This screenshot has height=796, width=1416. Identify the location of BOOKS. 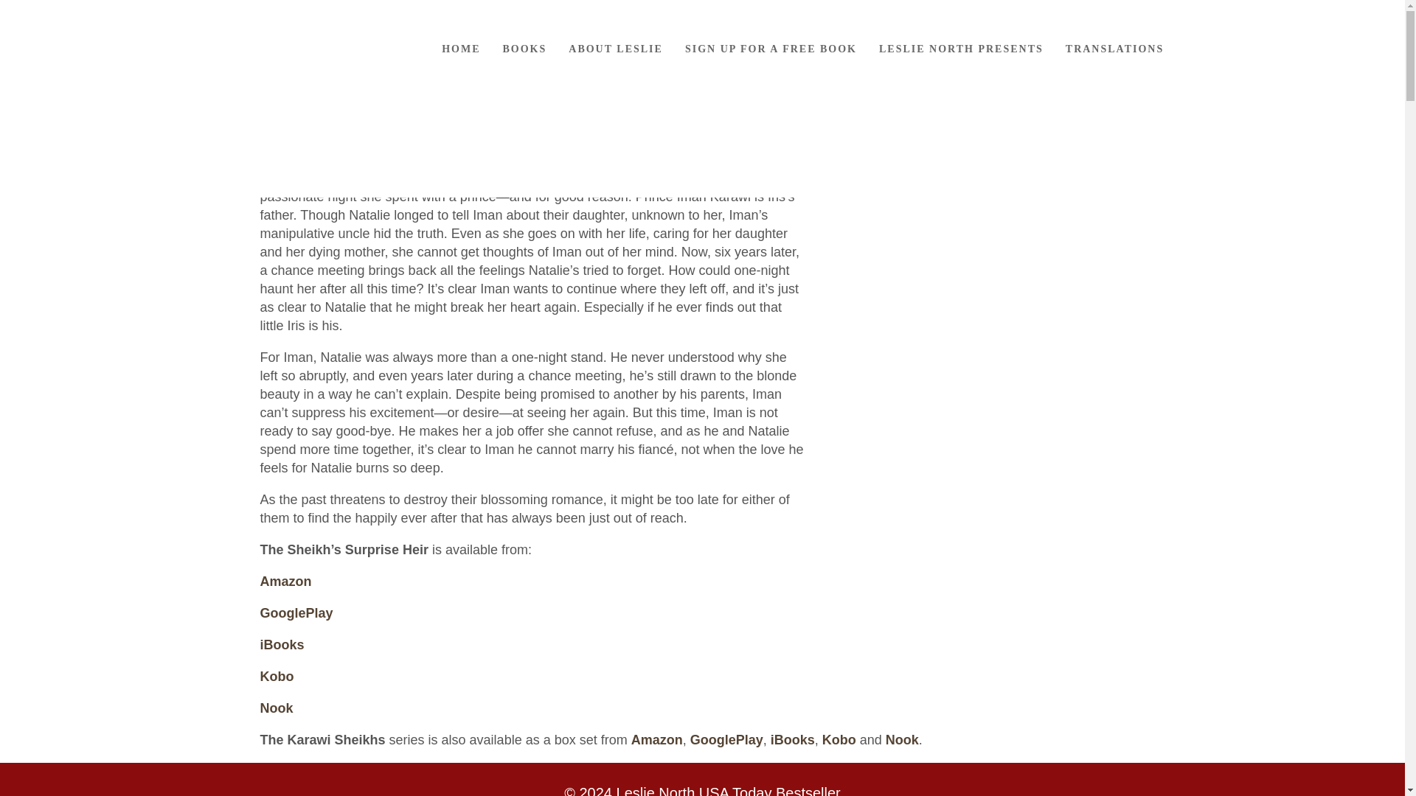
(524, 49).